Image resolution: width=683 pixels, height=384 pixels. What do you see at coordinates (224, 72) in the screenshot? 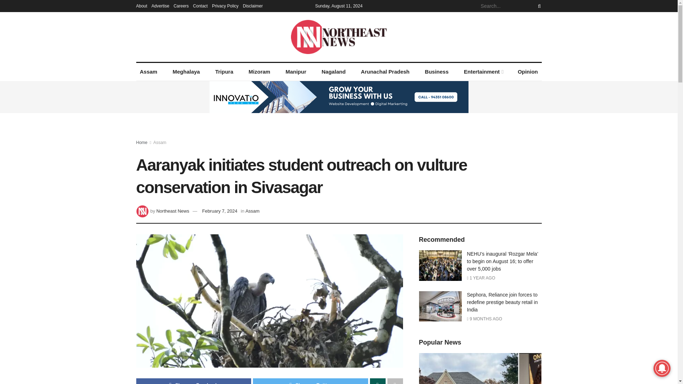
I see `Tripura` at bounding box center [224, 72].